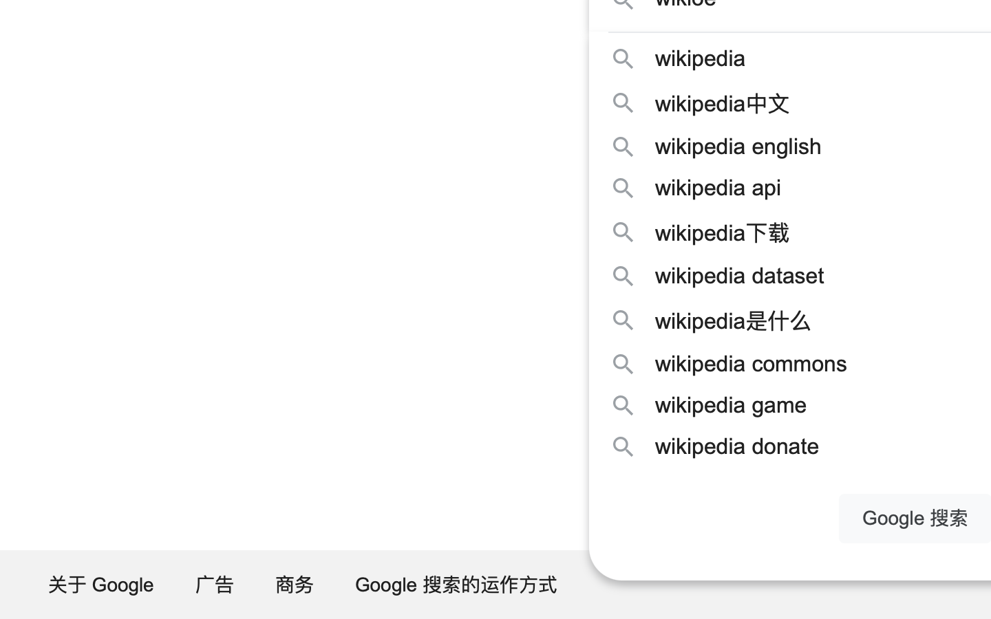  Describe the element at coordinates (102, 585) in the screenshot. I see `关于 Google` at that location.